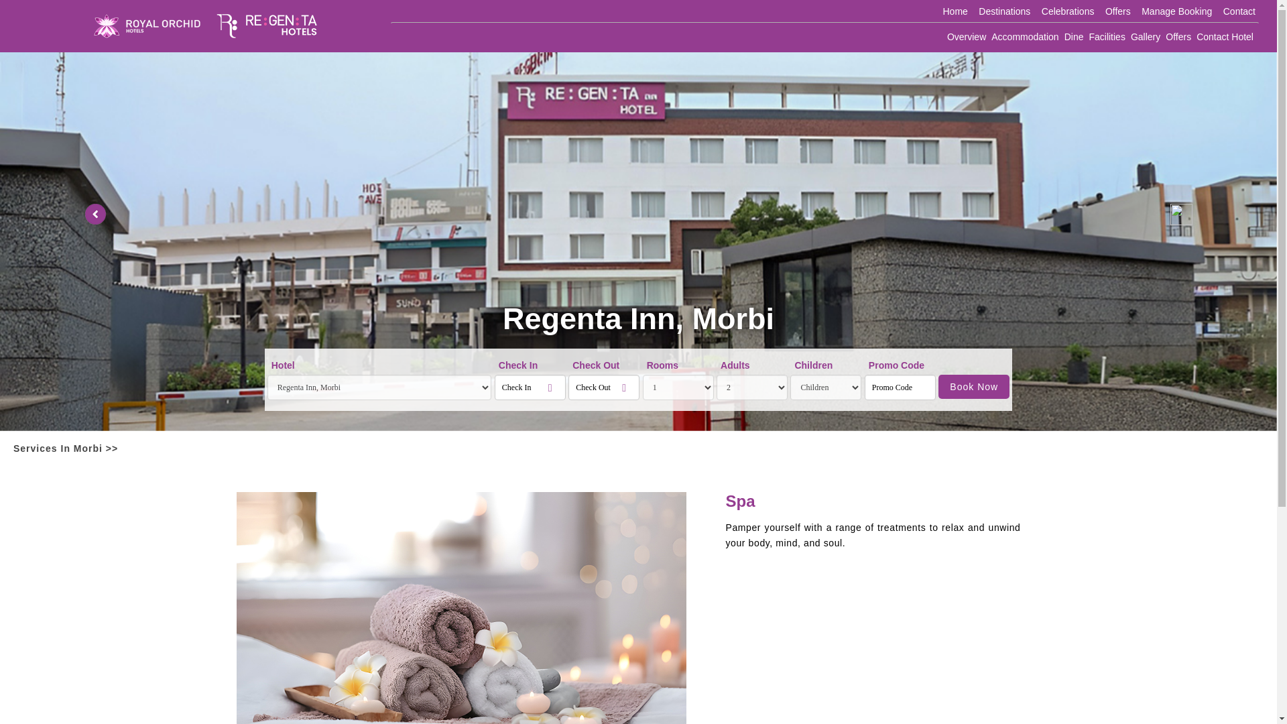 Image resolution: width=1287 pixels, height=724 pixels. I want to click on Home, so click(955, 11).